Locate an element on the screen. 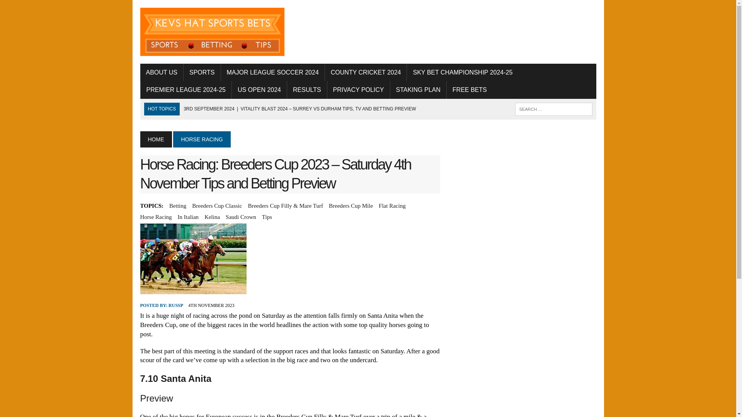 The image size is (742, 417). SPORTS is located at coordinates (202, 73).